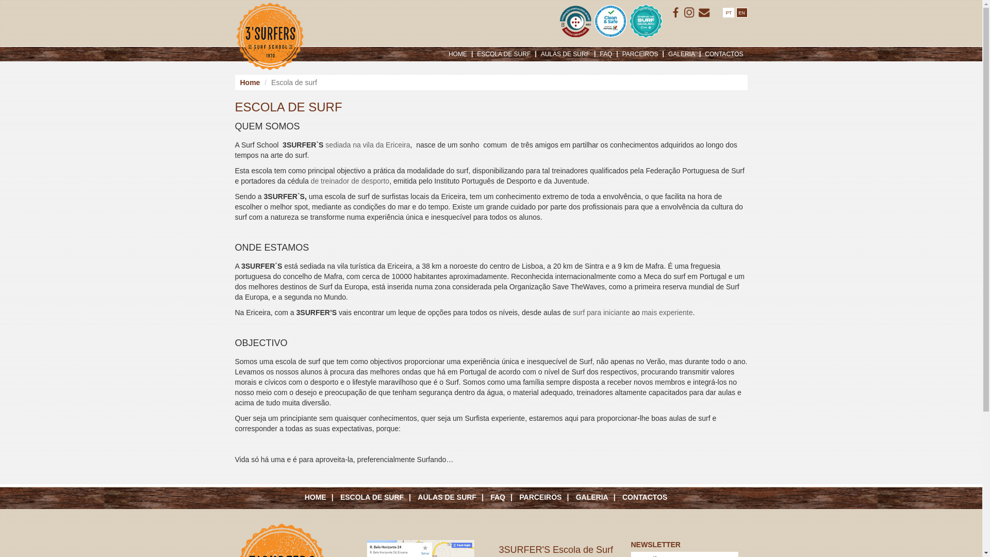 This screenshot has width=990, height=557. What do you see at coordinates (640, 54) in the screenshot?
I see `PARCEIROS` at bounding box center [640, 54].